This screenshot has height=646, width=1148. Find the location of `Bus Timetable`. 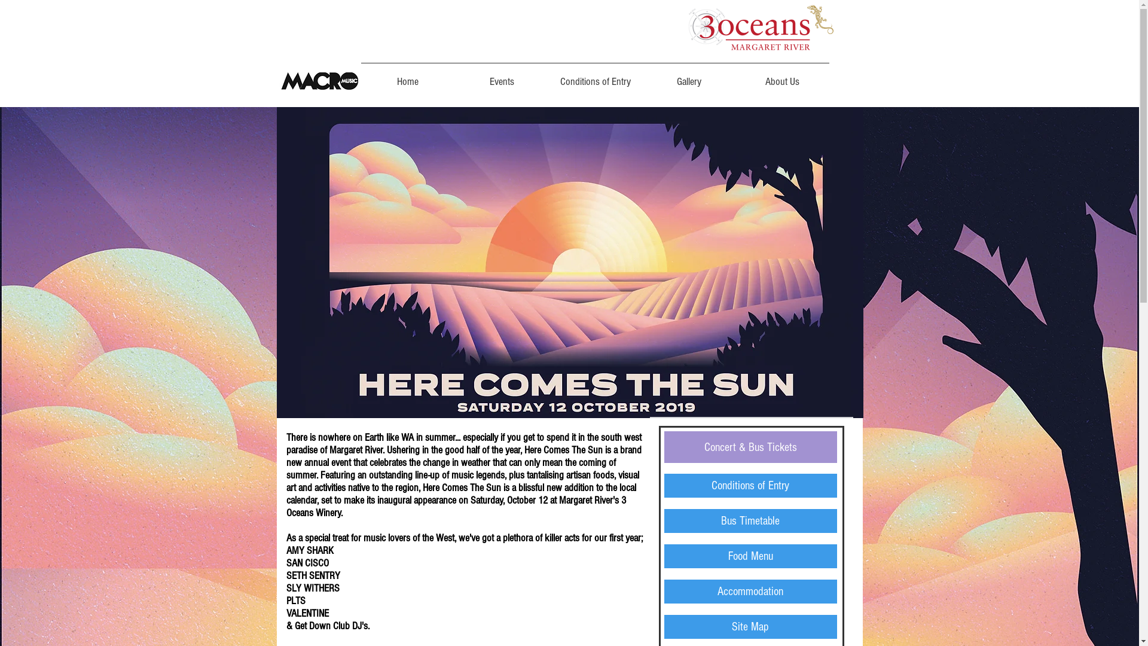

Bus Timetable is located at coordinates (750, 521).